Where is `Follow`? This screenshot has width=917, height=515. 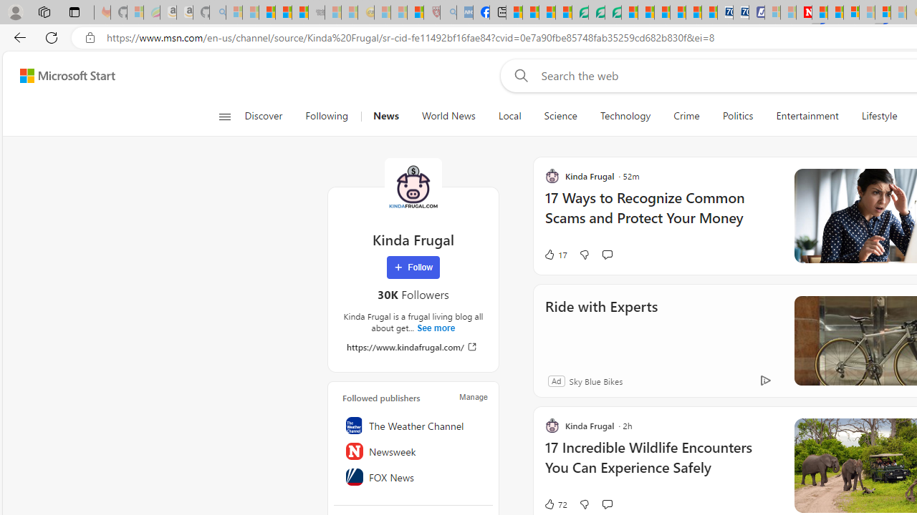
Follow is located at coordinates (413, 268).